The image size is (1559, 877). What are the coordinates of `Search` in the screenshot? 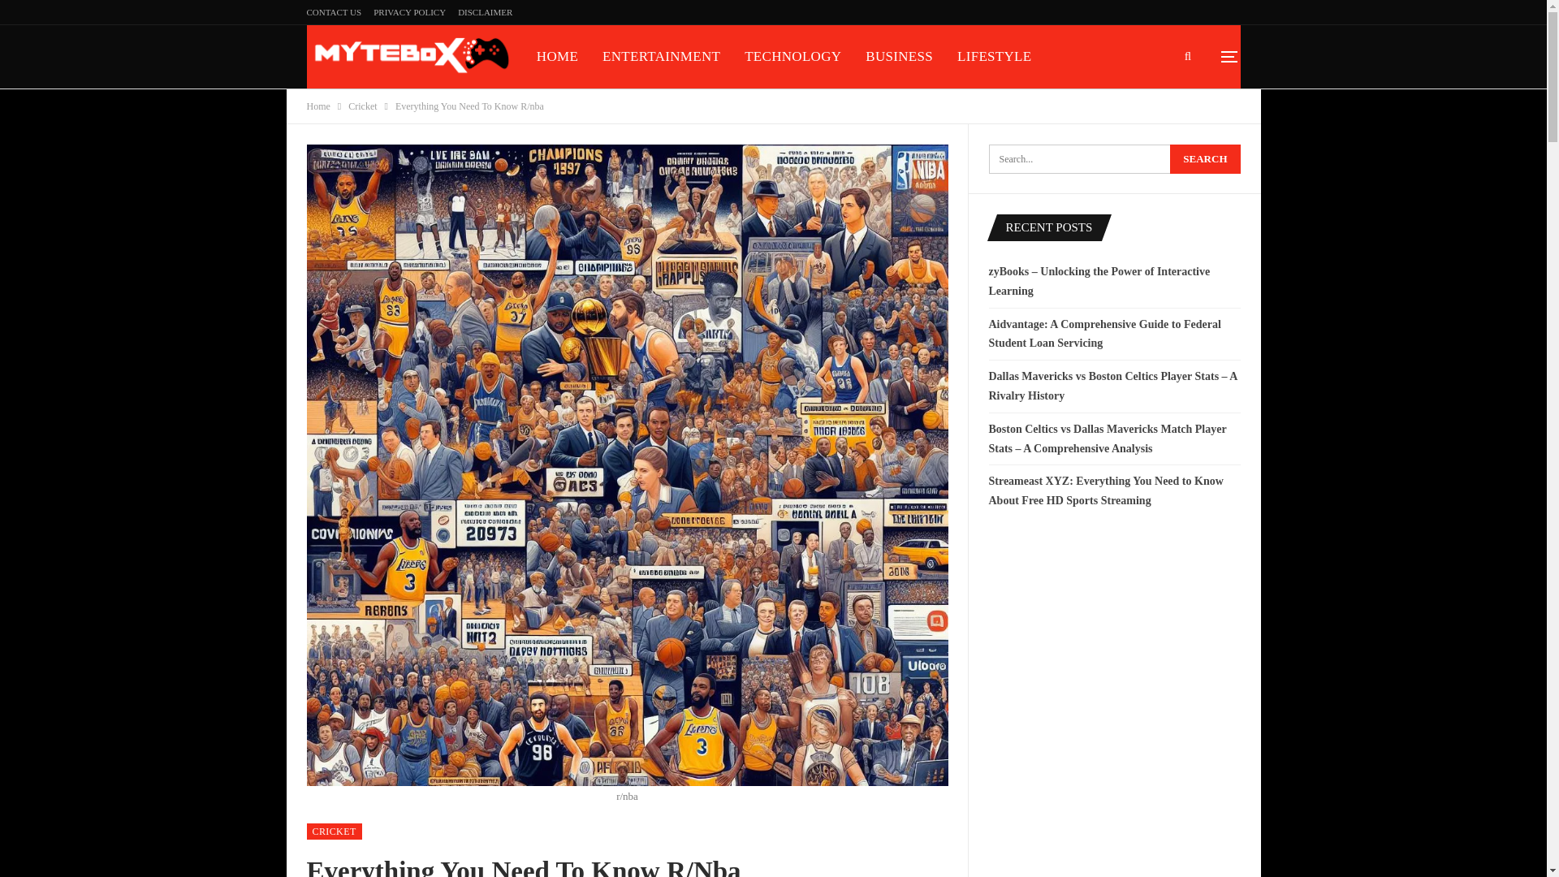 It's located at (1205, 159).